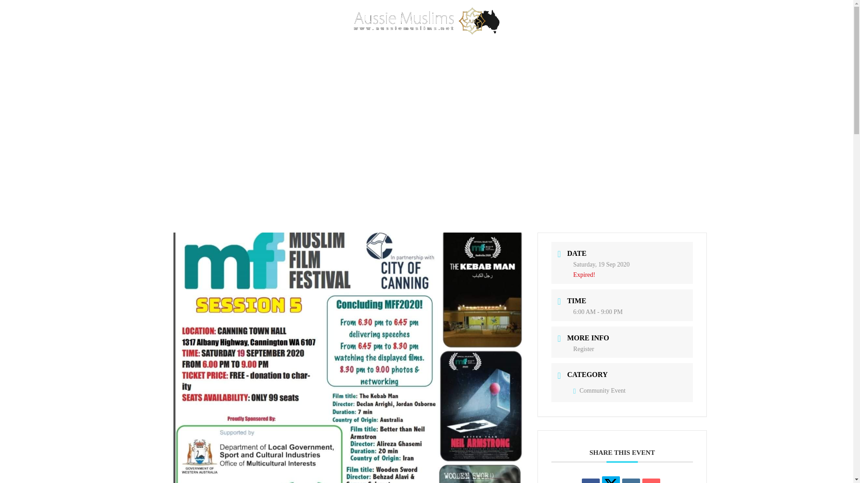  I want to click on Share on Facebook, so click(590, 481).